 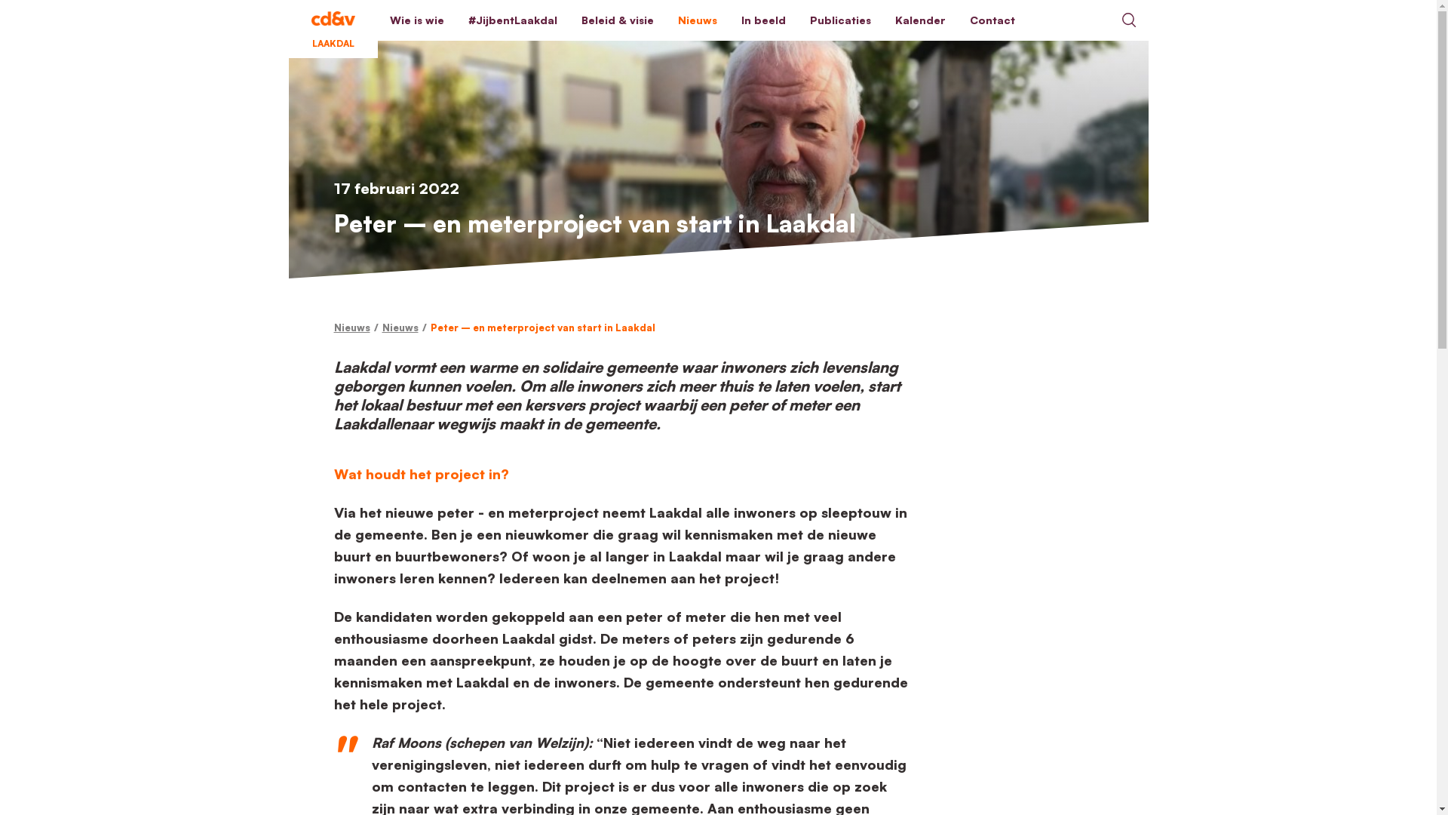 I want to click on #JijbentLaakdal, so click(x=512, y=20).